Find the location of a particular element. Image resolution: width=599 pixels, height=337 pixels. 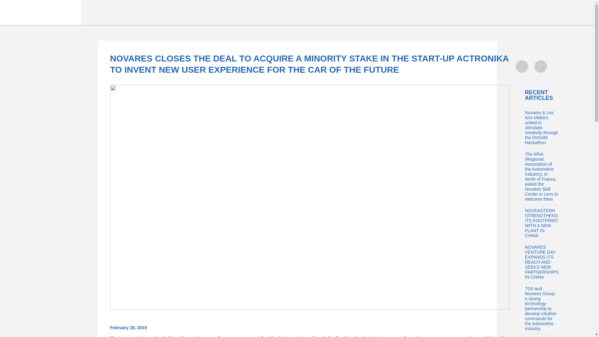

Share on Facebook is located at coordinates (521, 79).